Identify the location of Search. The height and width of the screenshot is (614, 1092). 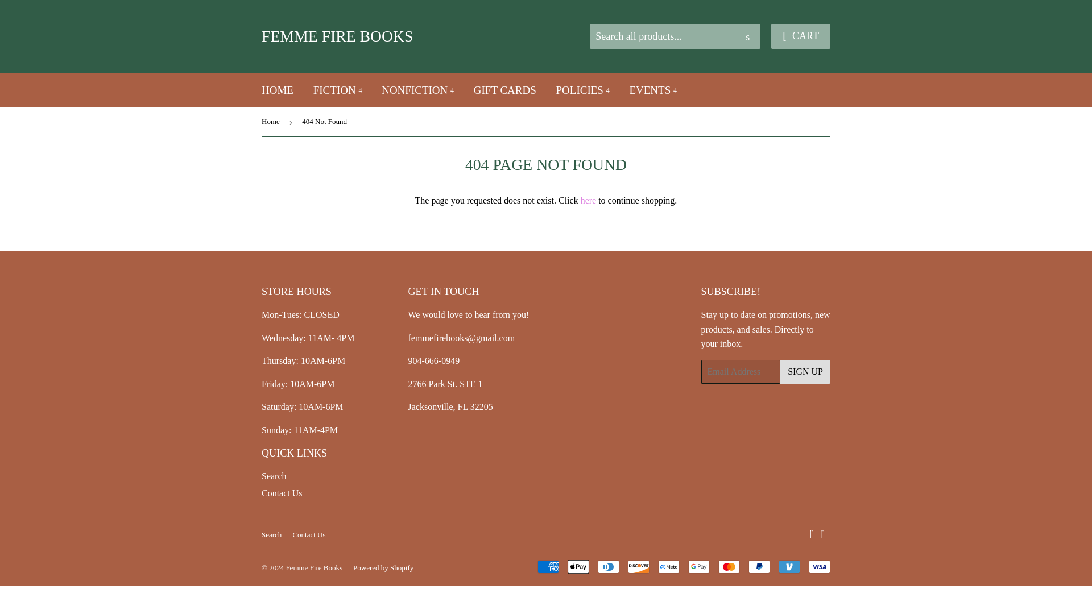
(747, 37).